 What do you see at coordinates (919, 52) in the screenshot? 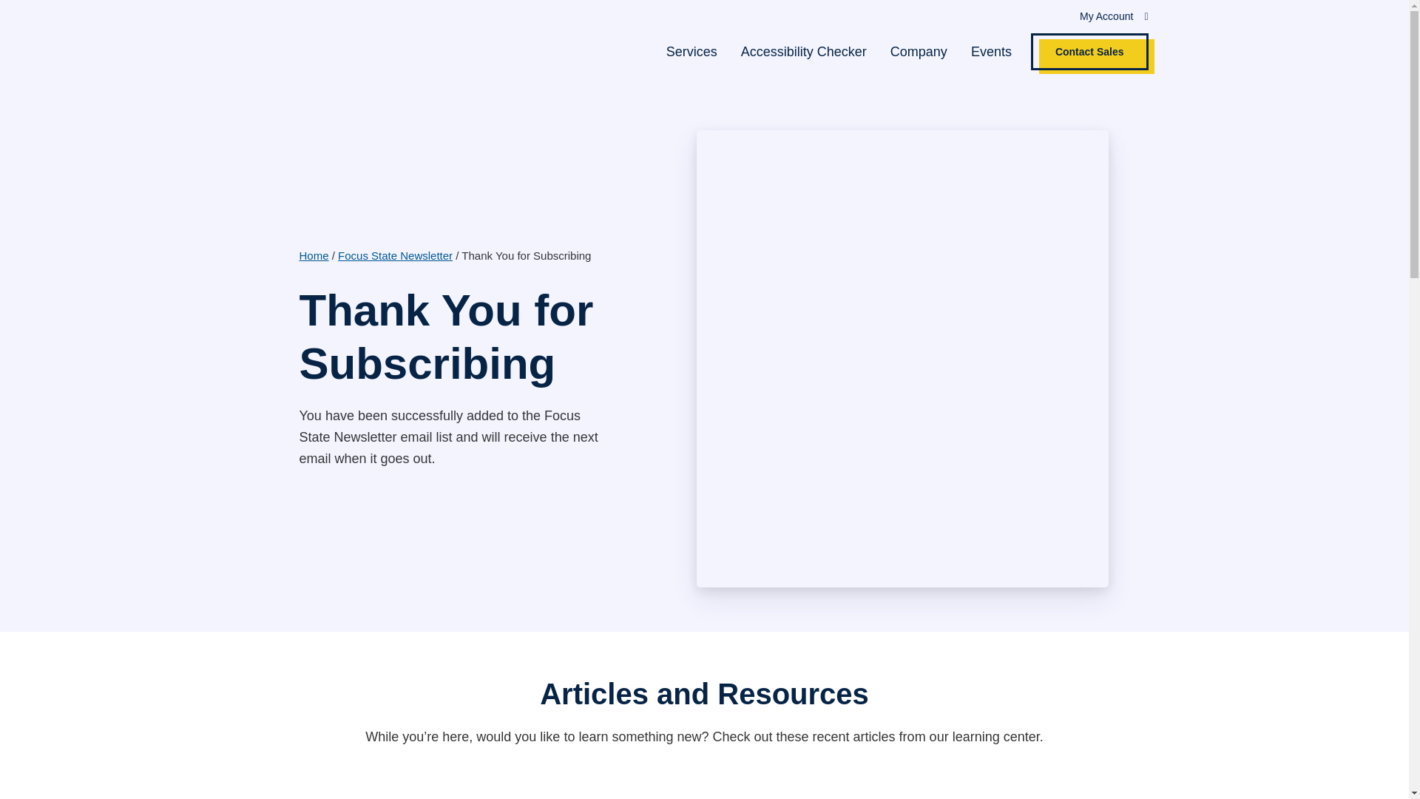
I see `Company` at bounding box center [919, 52].